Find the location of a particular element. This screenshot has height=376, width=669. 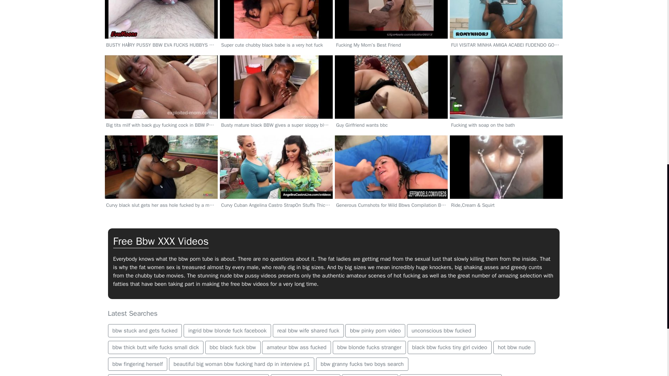

Generous Cumshots for Wild Bbws Compilation By Xvideos Tv is located at coordinates (391, 187).